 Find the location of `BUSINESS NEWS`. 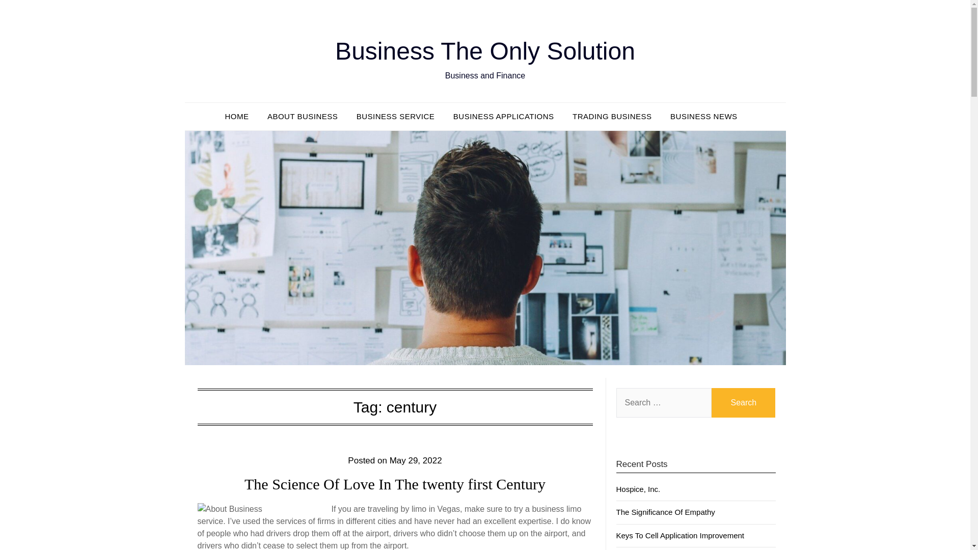

BUSINESS NEWS is located at coordinates (703, 116).